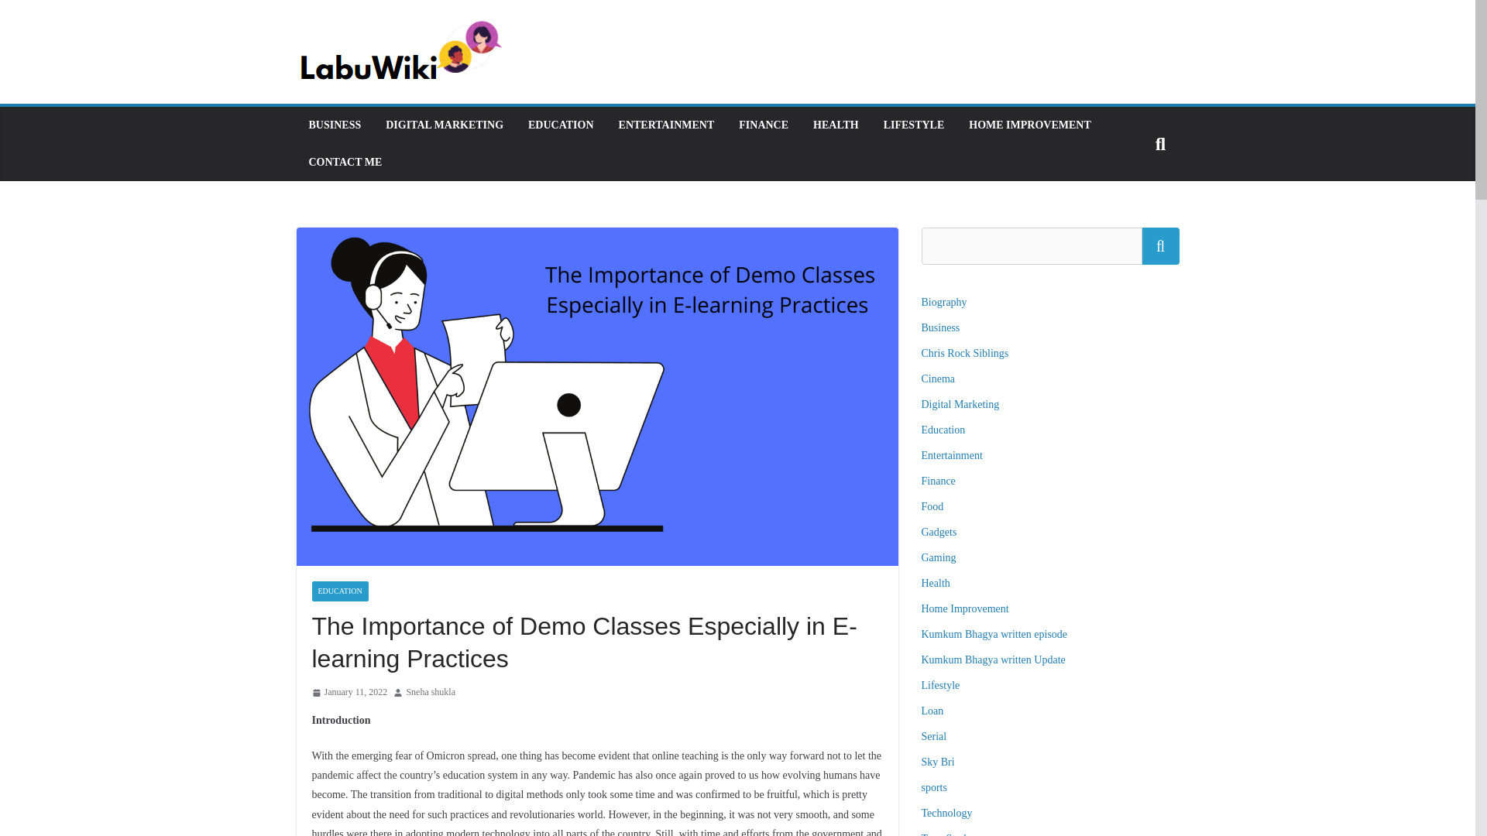  What do you see at coordinates (914, 125) in the screenshot?
I see `LIFESTYLE` at bounding box center [914, 125].